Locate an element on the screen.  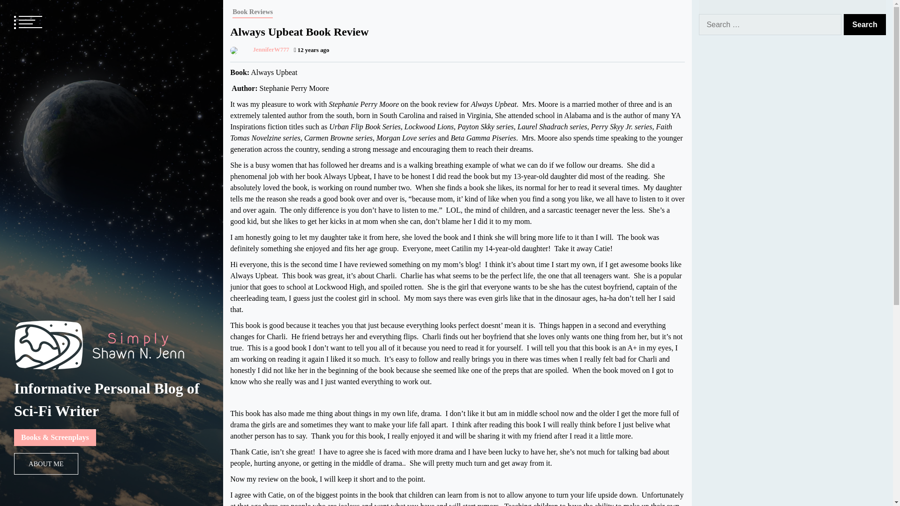
JenniferW777 is located at coordinates (260, 50).